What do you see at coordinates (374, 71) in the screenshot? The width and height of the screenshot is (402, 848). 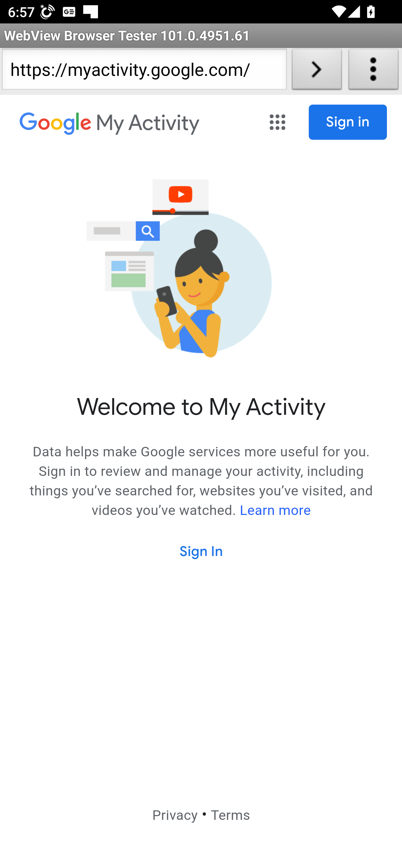 I see `About WebView` at bounding box center [374, 71].